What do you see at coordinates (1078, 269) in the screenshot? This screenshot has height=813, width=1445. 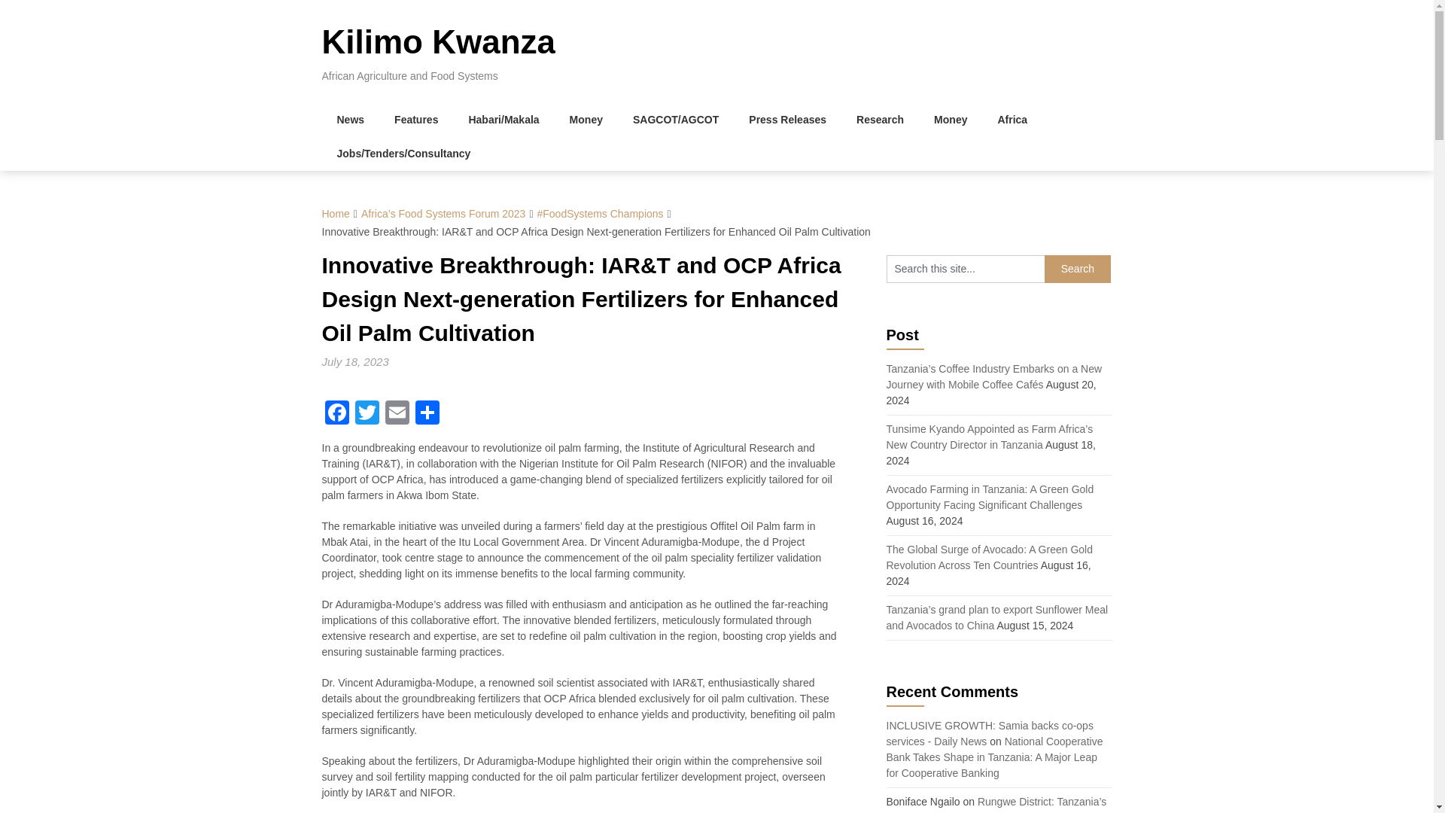 I see `Search` at bounding box center [1078, 269].